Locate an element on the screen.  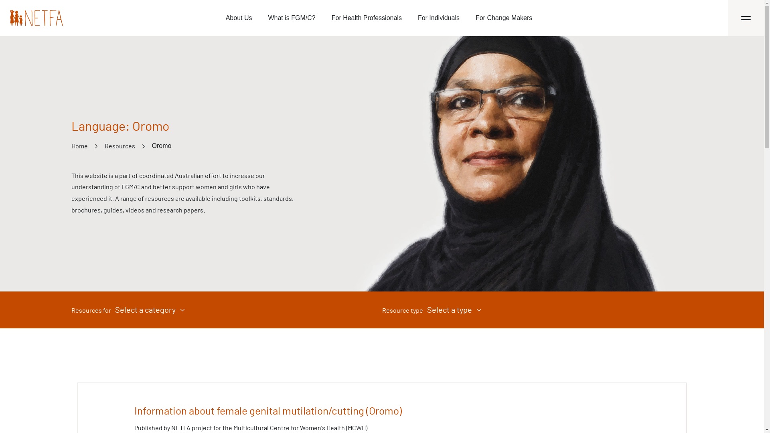
Home is located at coordinates (79, 146).